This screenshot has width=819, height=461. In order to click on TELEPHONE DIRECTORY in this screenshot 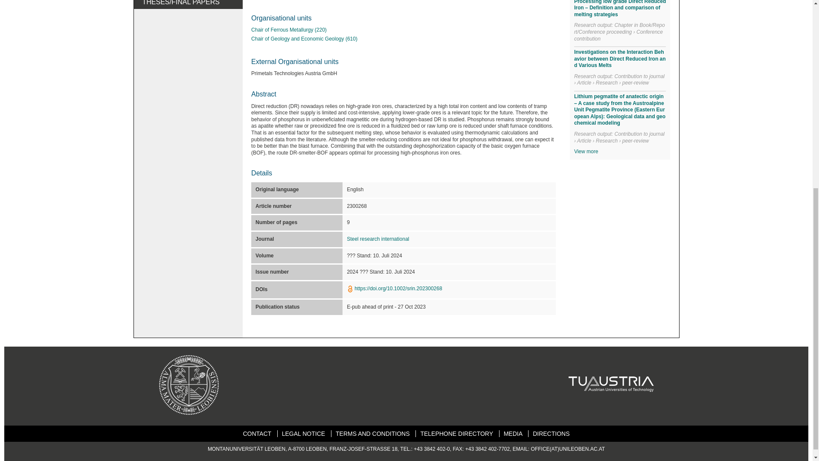, I will do `click(456, 433)`.